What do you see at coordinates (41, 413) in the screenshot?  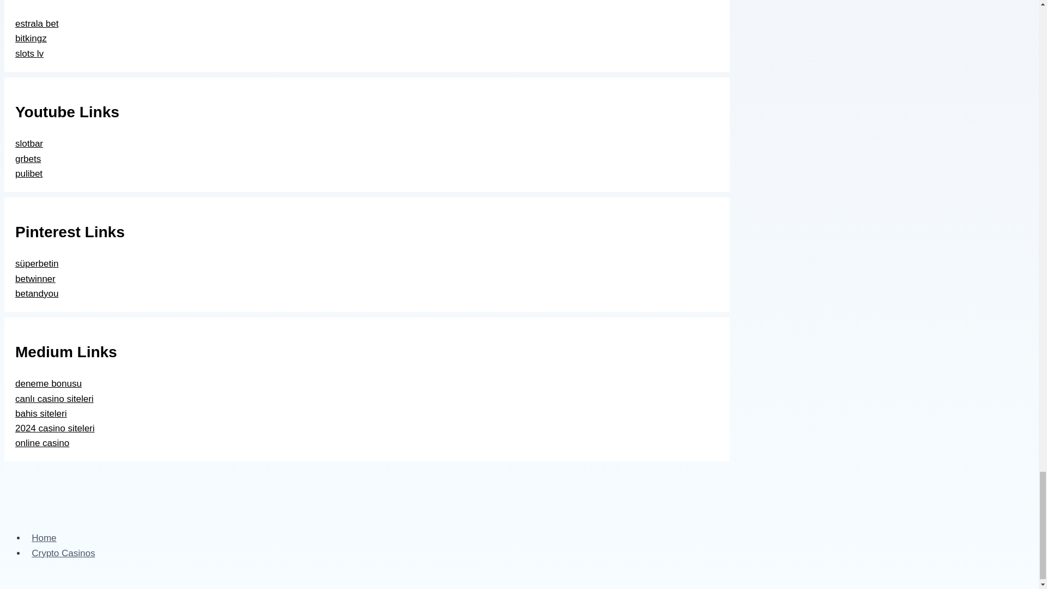 I see `bahis siteleri` at bounding box center [41, 413].